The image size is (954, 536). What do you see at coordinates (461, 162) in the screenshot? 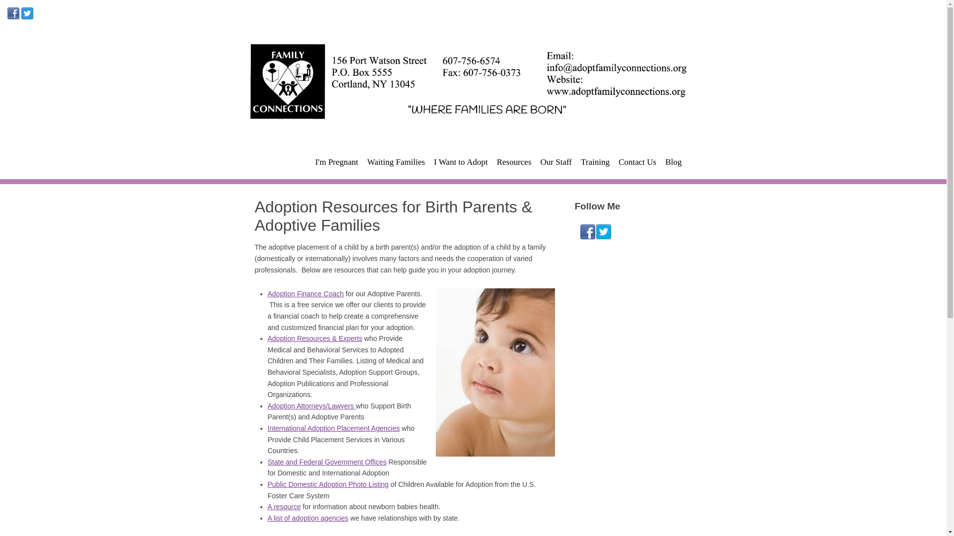
I see `I Want to Adopt` at bounding box center [461, 162].